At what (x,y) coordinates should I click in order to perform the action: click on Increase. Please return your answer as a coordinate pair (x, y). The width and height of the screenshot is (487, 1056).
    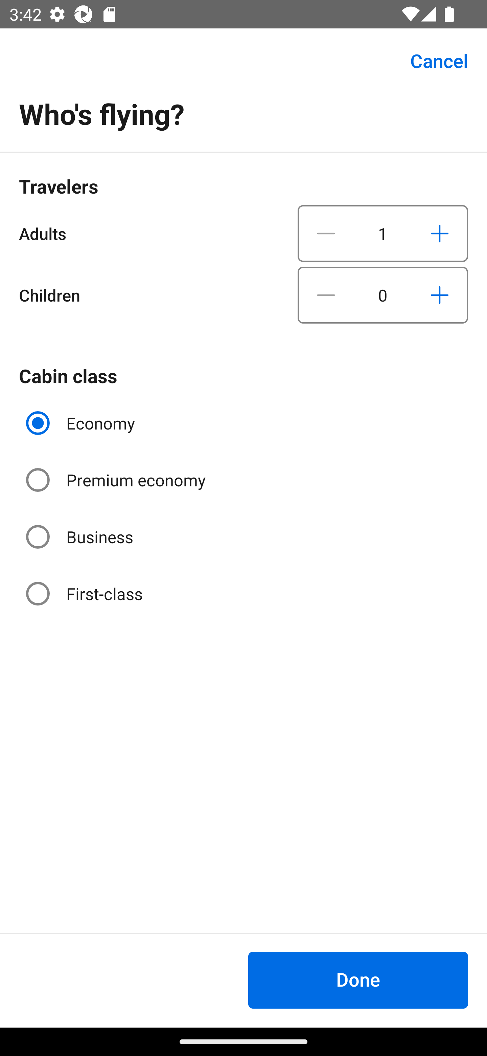
    Looking at the image, I should click on (439, 233).